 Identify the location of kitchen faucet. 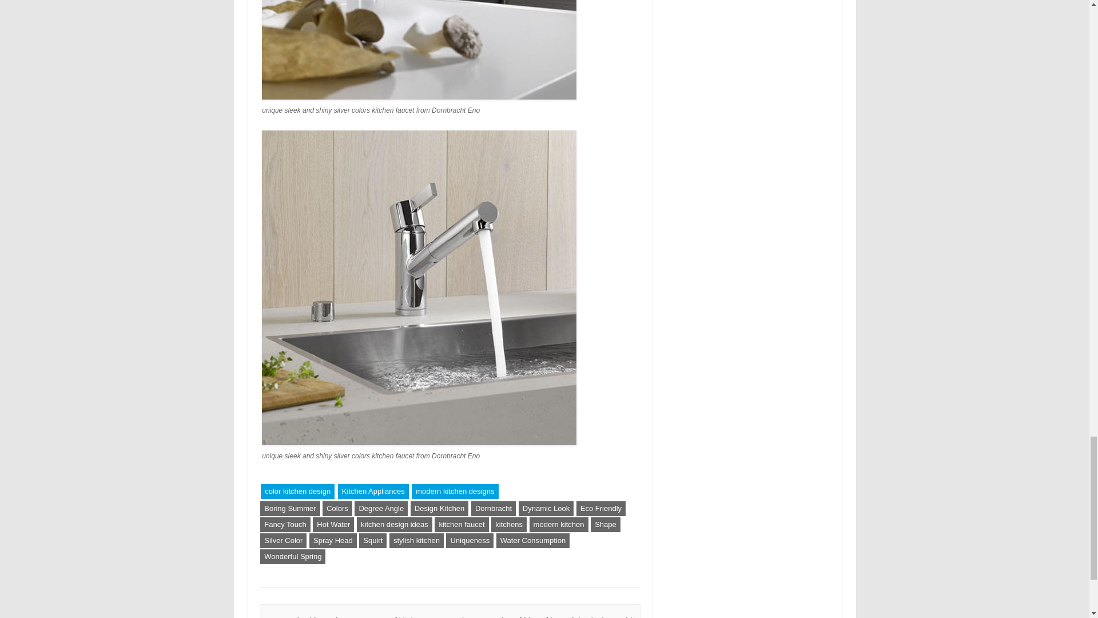
(462, 524).